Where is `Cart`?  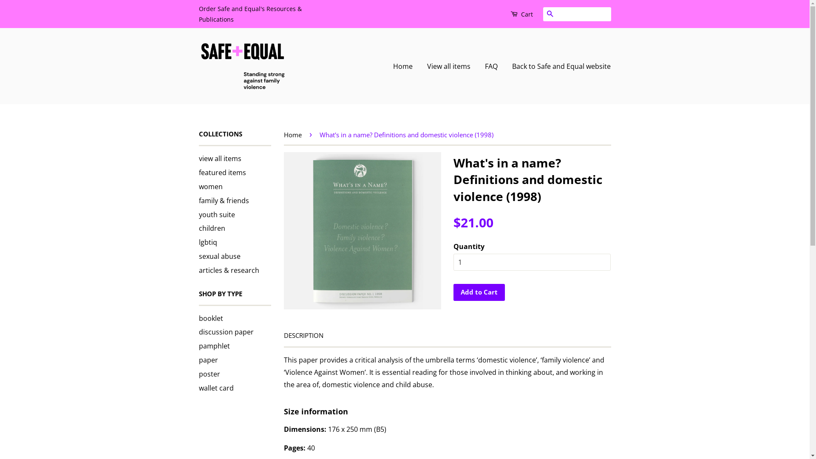
Cart is located at coordinates (521, 14).